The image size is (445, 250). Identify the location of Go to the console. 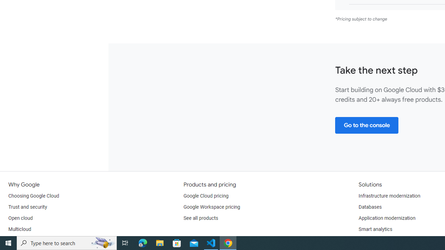
(366, 125).